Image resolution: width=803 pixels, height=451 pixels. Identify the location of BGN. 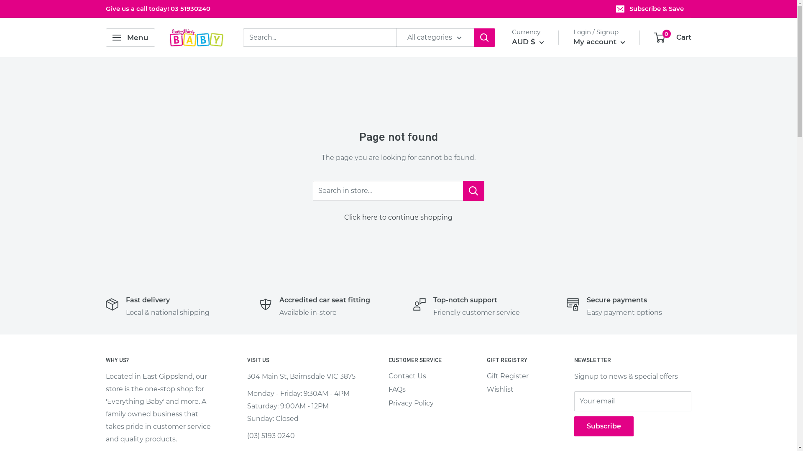
(541, 280).